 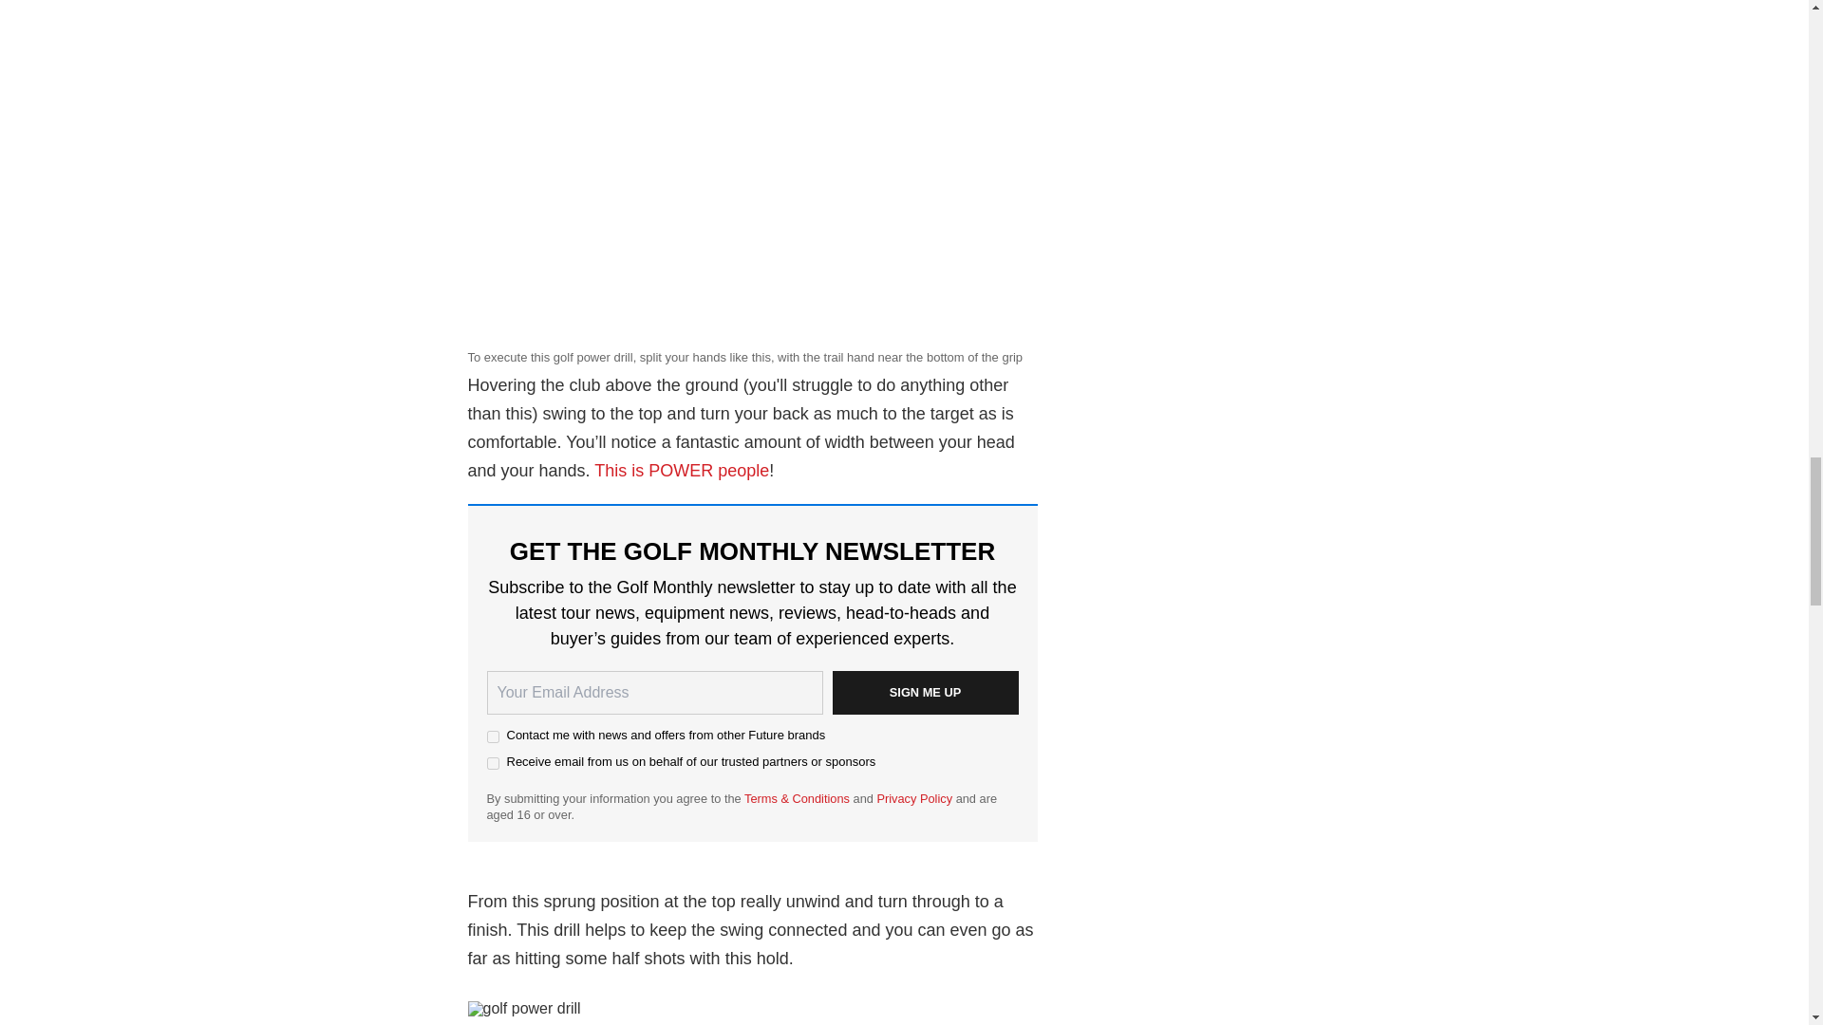 I want to click on Sign me up, so click(x=924, y=693).